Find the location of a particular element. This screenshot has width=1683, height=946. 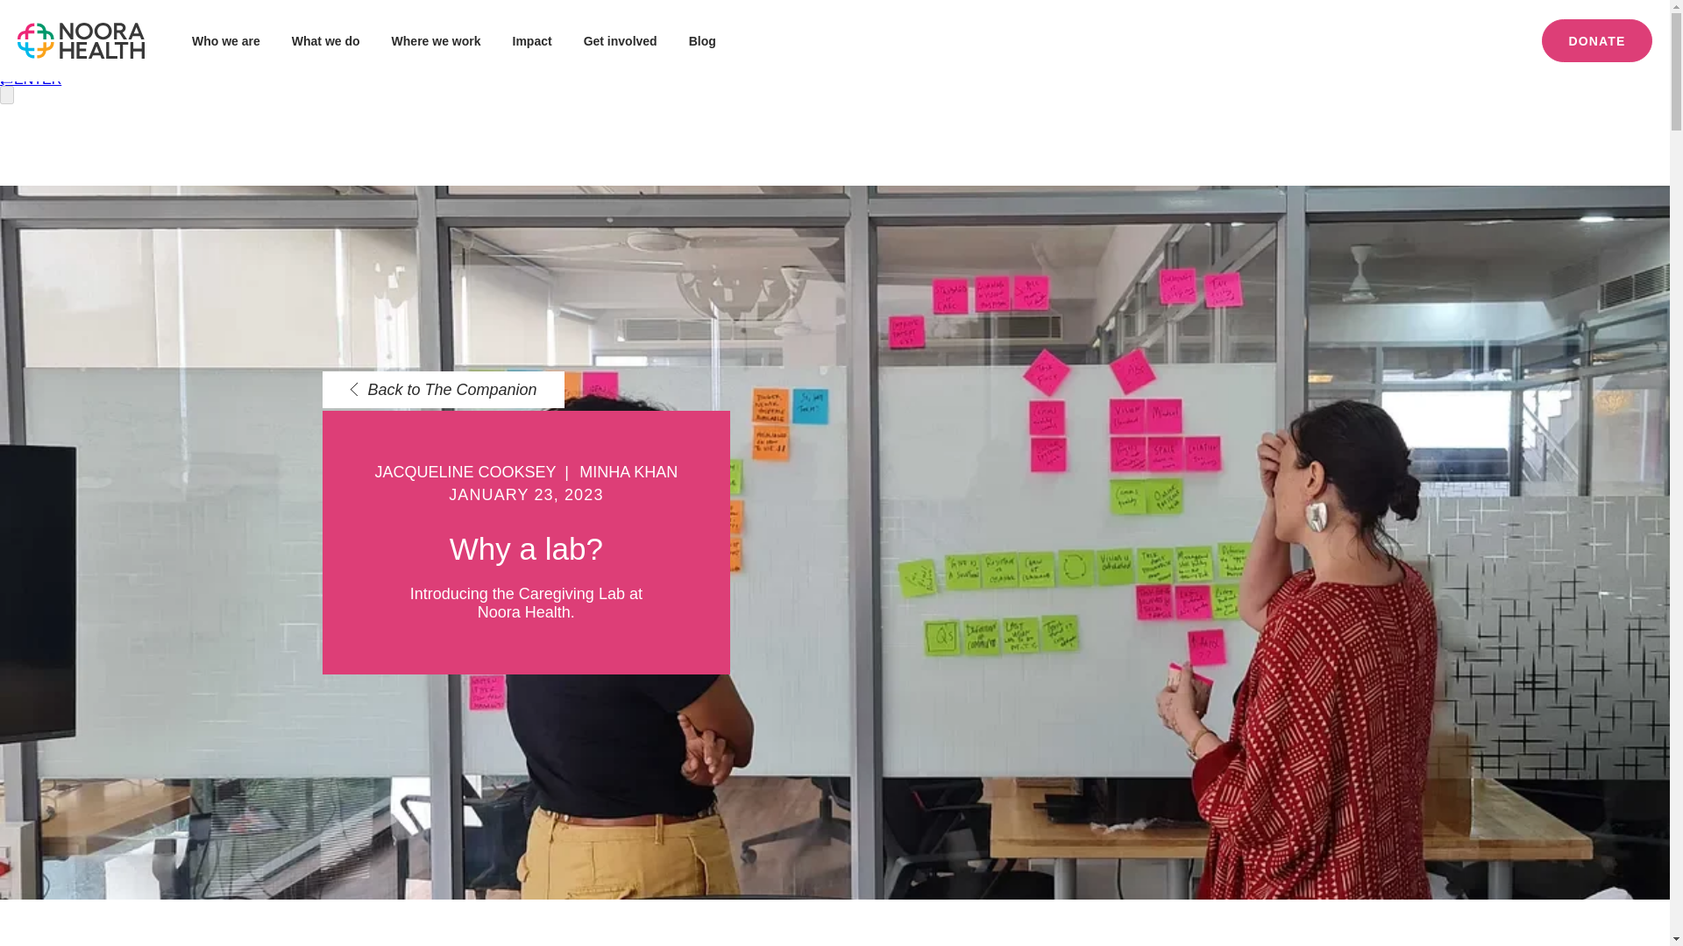

Who we are is located at coordinates (226, 40).